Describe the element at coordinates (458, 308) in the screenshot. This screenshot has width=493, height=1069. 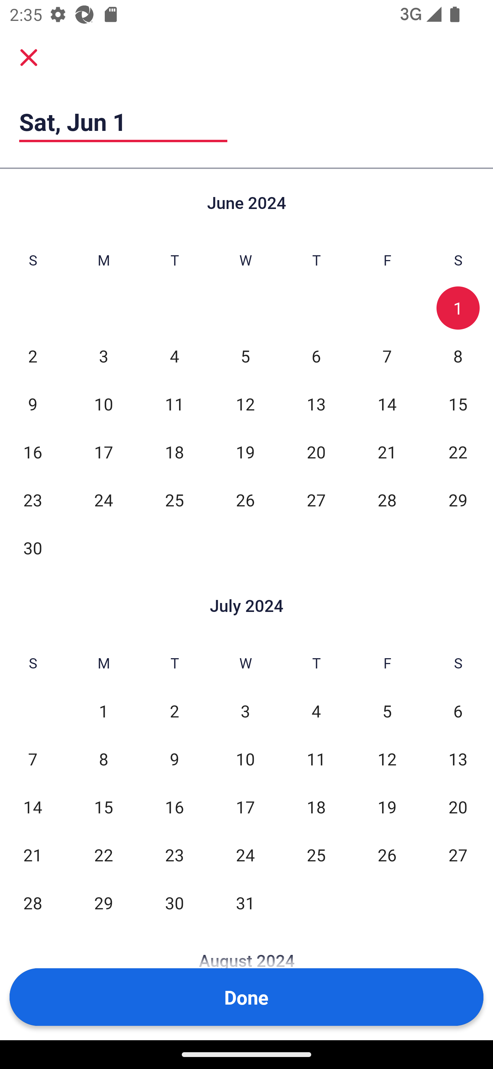
I see `1 Sat, Jun 1, Selected` at that location.